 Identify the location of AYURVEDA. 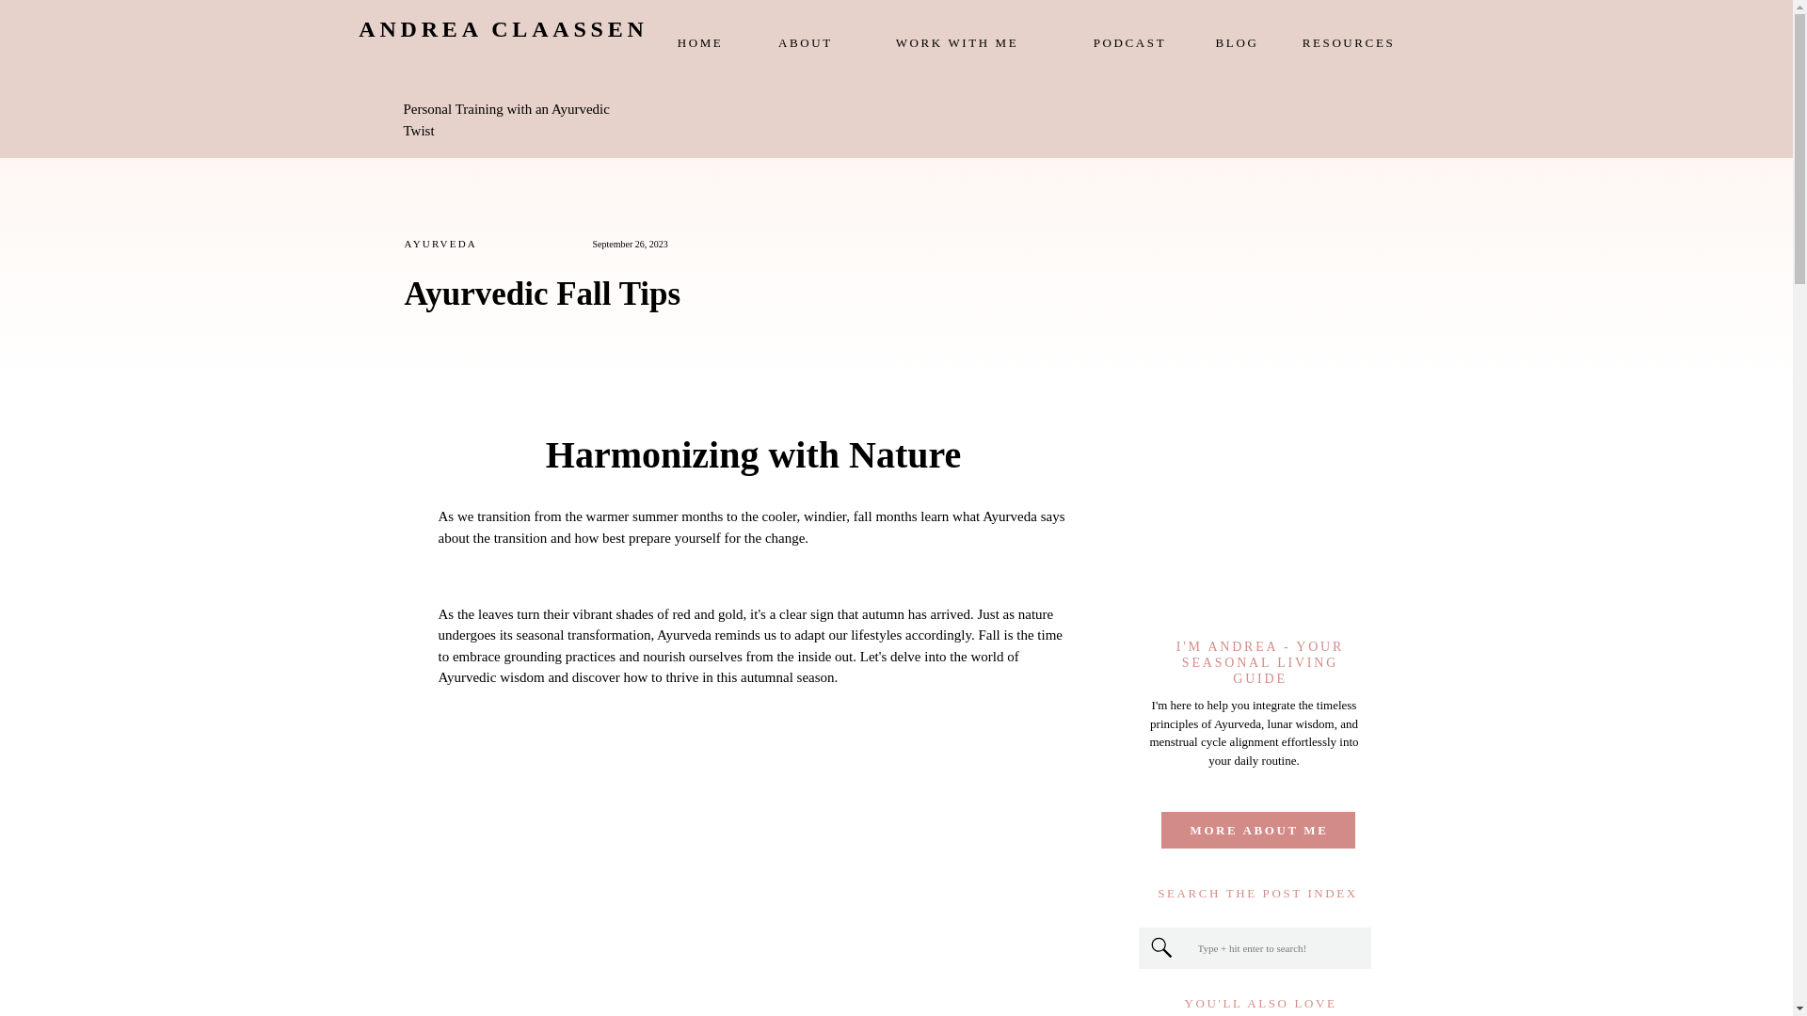
(440, 243).